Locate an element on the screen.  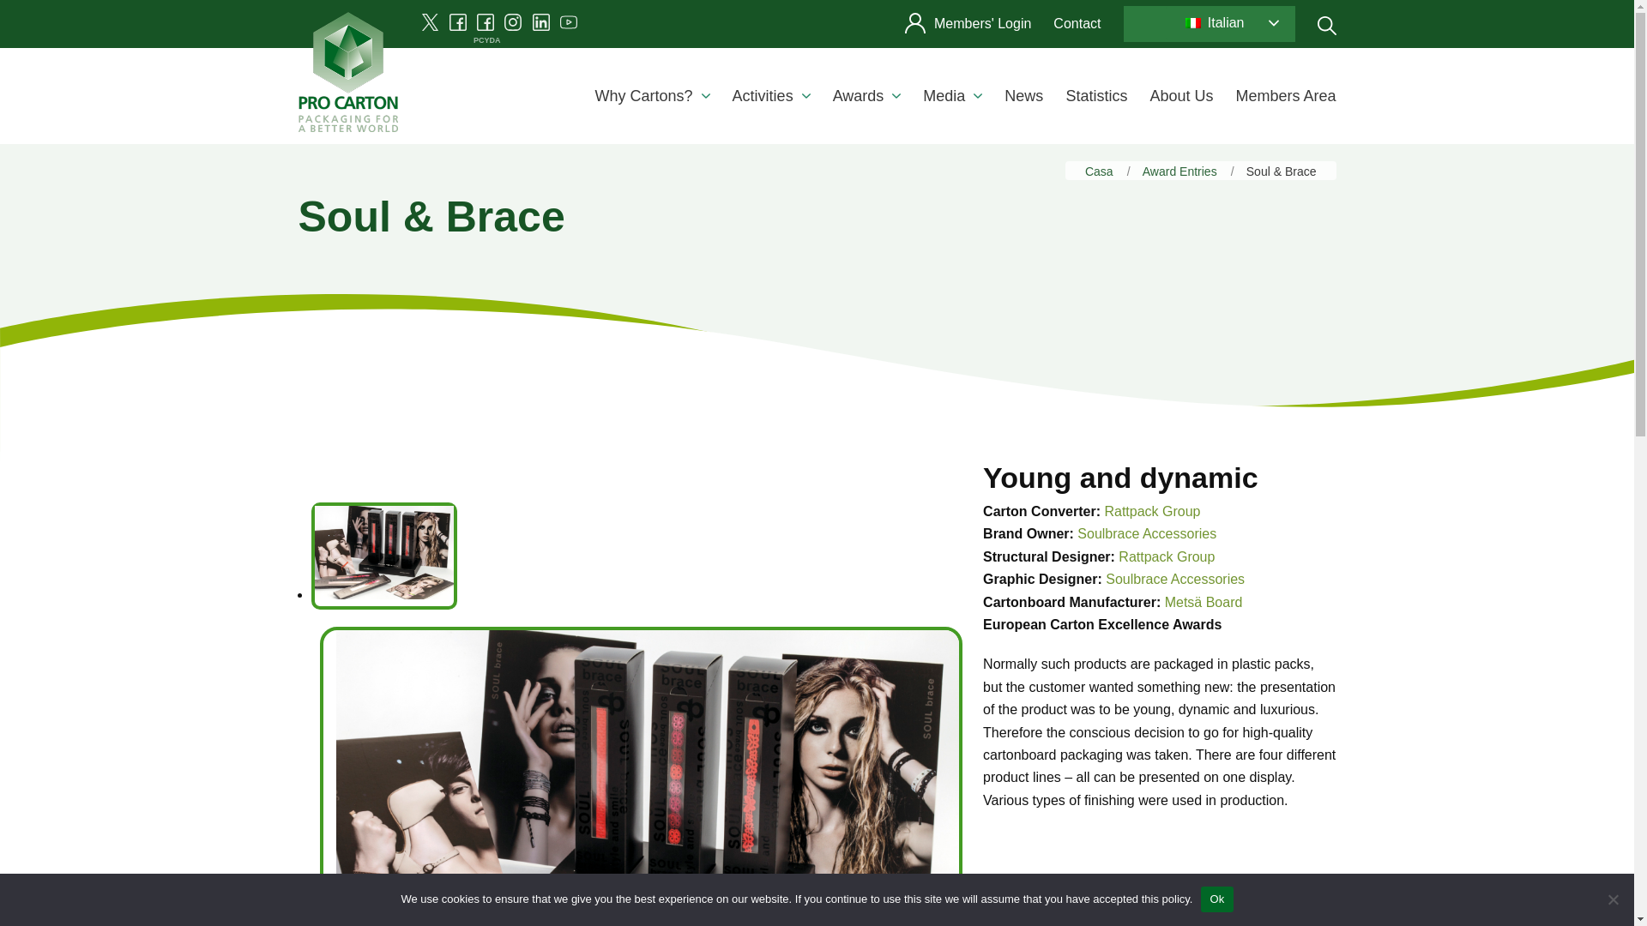
Contact is located at coordinates (1077, 23).